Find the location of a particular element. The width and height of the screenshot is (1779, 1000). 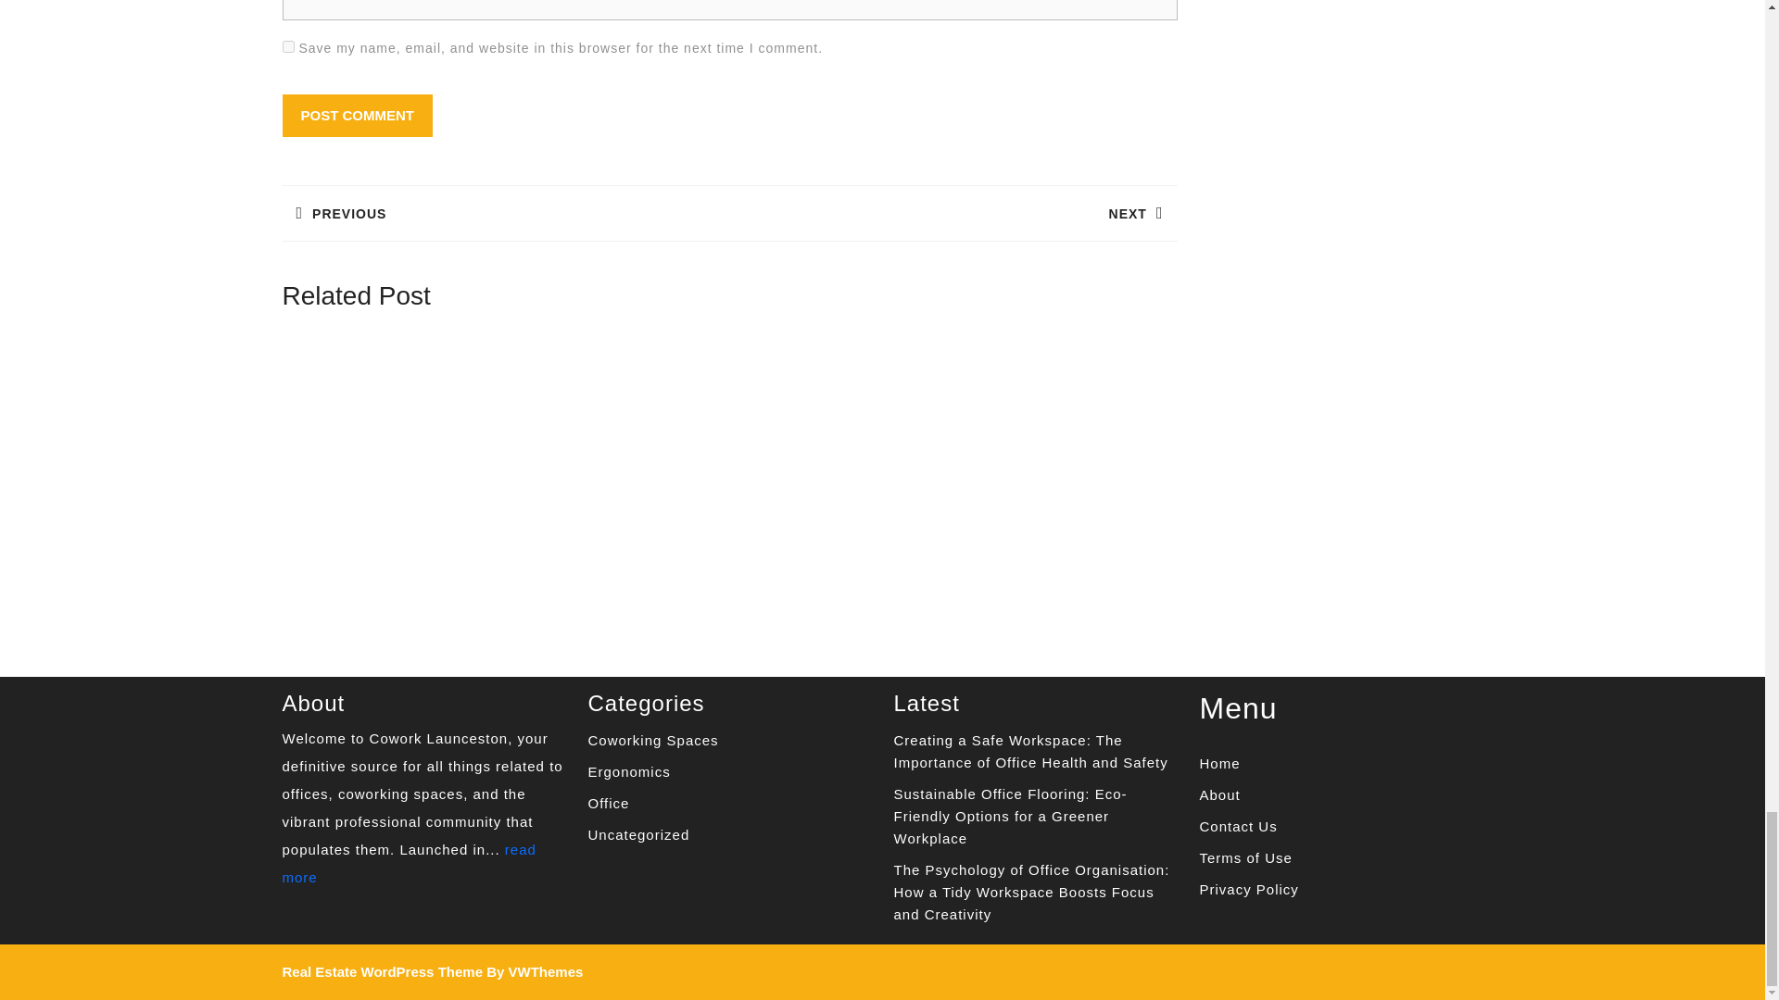

Uncategorized is located at coordinates (408, 863).